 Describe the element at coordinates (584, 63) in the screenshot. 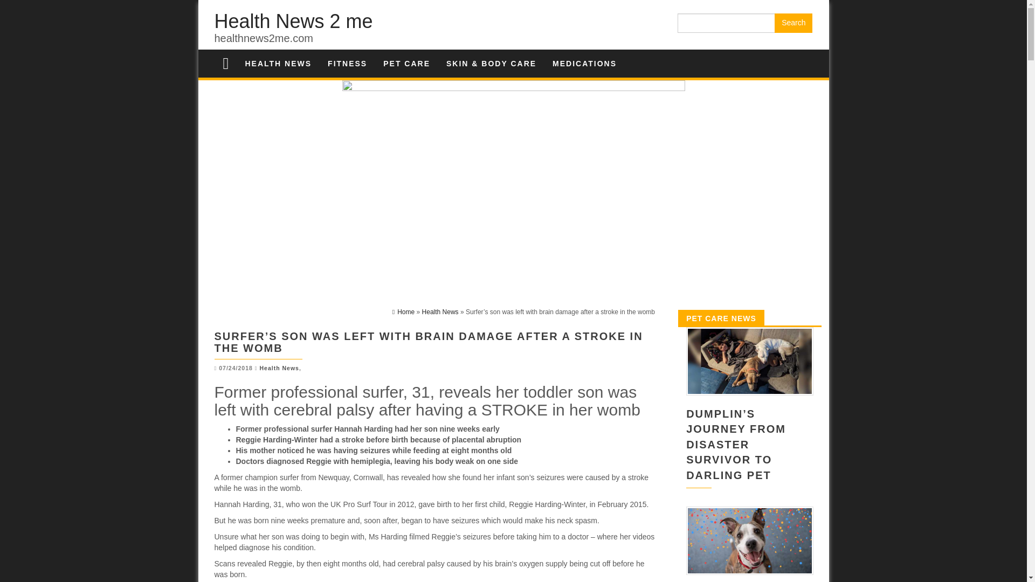

I see `Medications` at that location.